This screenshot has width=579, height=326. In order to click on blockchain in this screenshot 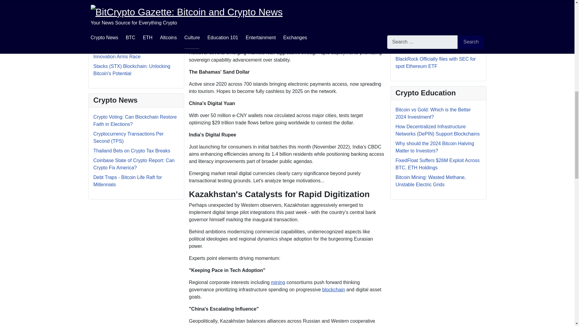, I will do `click(334, 289)`.